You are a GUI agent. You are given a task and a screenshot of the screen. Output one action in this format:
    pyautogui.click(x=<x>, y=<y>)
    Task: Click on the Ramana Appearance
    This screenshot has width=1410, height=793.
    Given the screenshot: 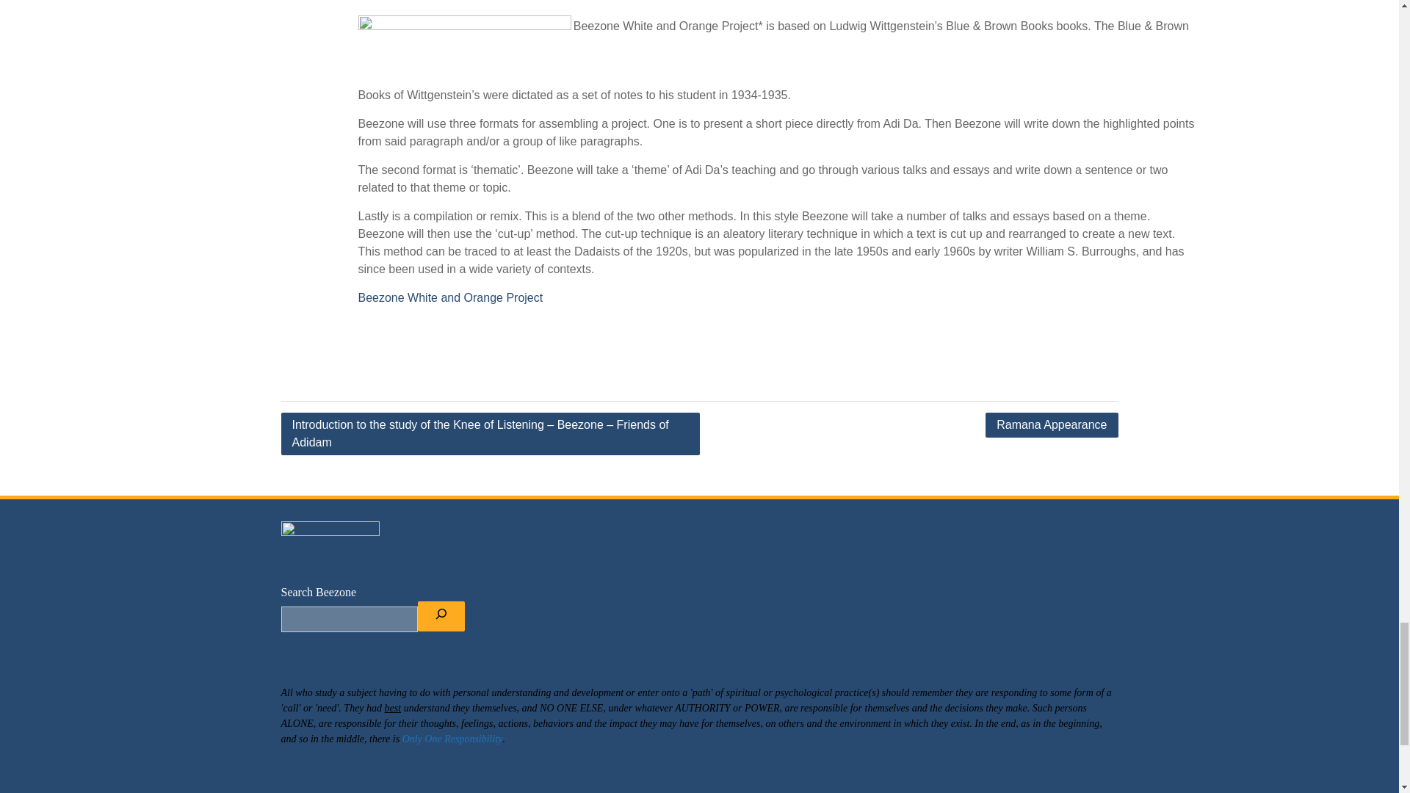 What is the action you would take?
    pyautogui.click(x=1052, y=424)
    